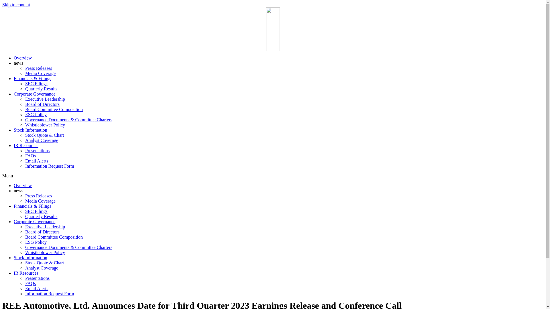 This screenshot has width=550, height=309. I want to click on Whistleblower Policy, so click(45, 125).